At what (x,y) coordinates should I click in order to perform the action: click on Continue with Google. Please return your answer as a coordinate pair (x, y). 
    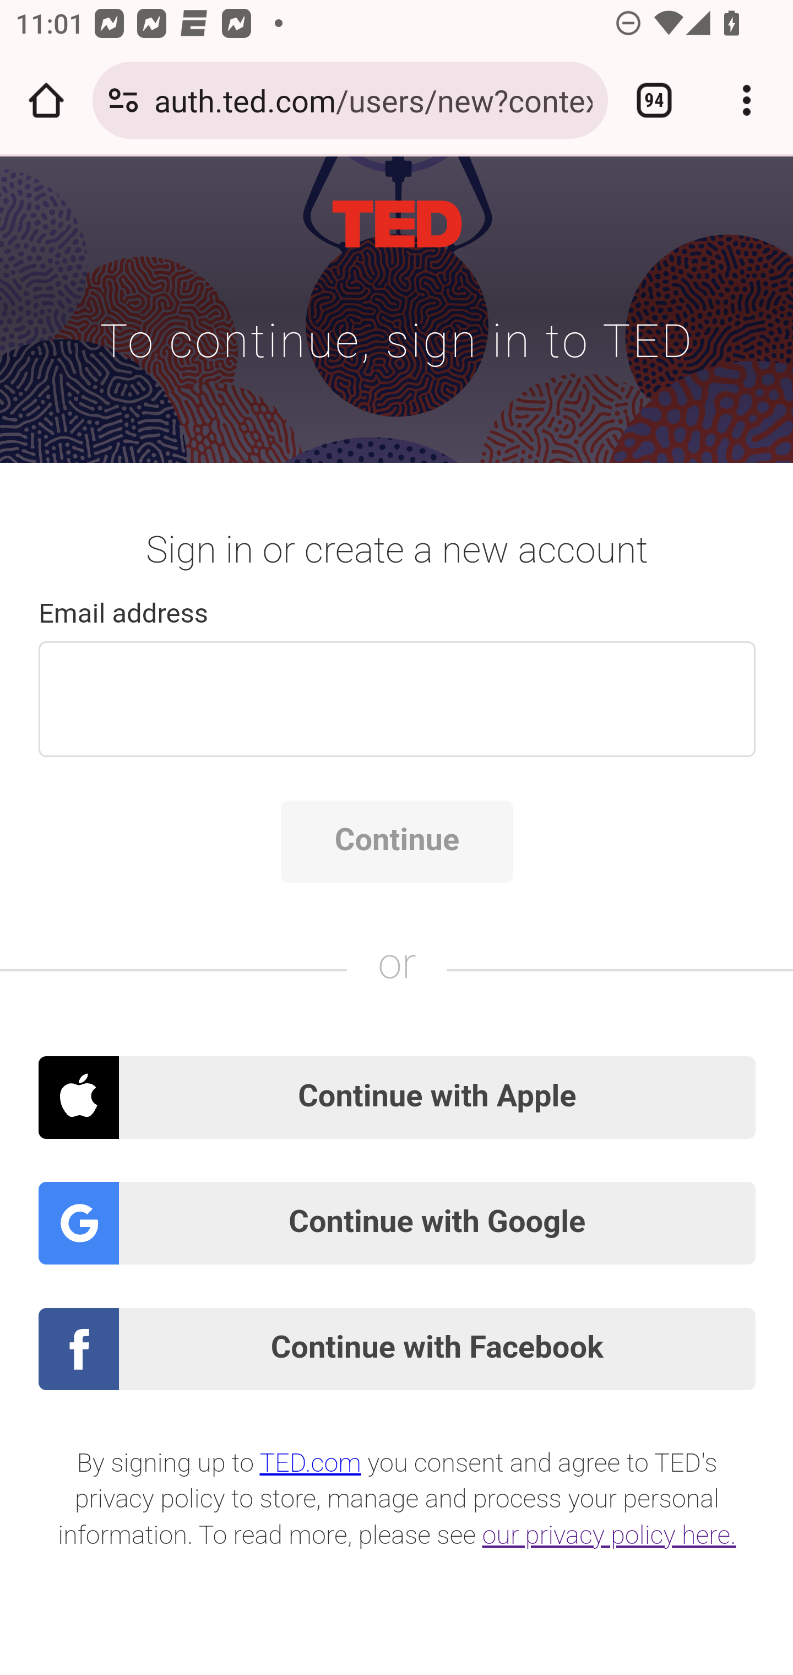
    Looking at the image, I should click on (398, 1223).